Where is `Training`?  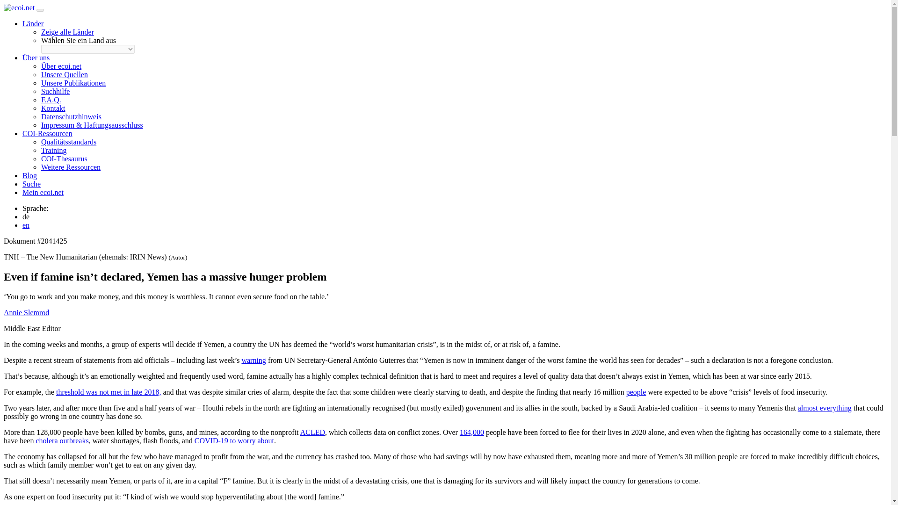
Training is located at coordinates (54, 151).